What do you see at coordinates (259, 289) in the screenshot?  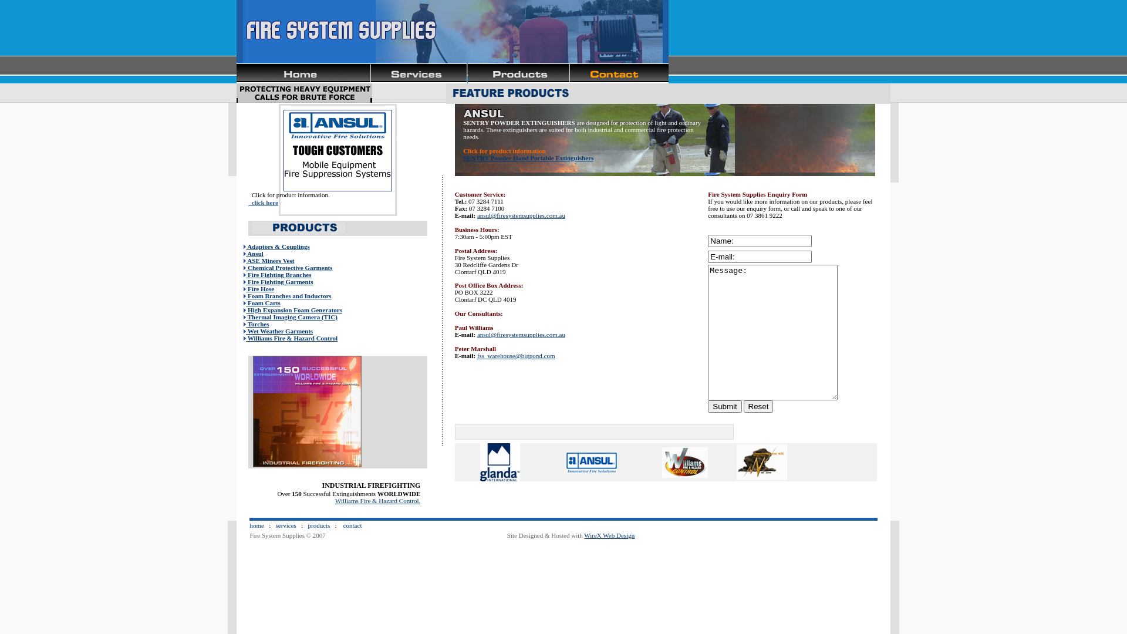 I see ` Fire Hose` at bounding box center [259, 289].